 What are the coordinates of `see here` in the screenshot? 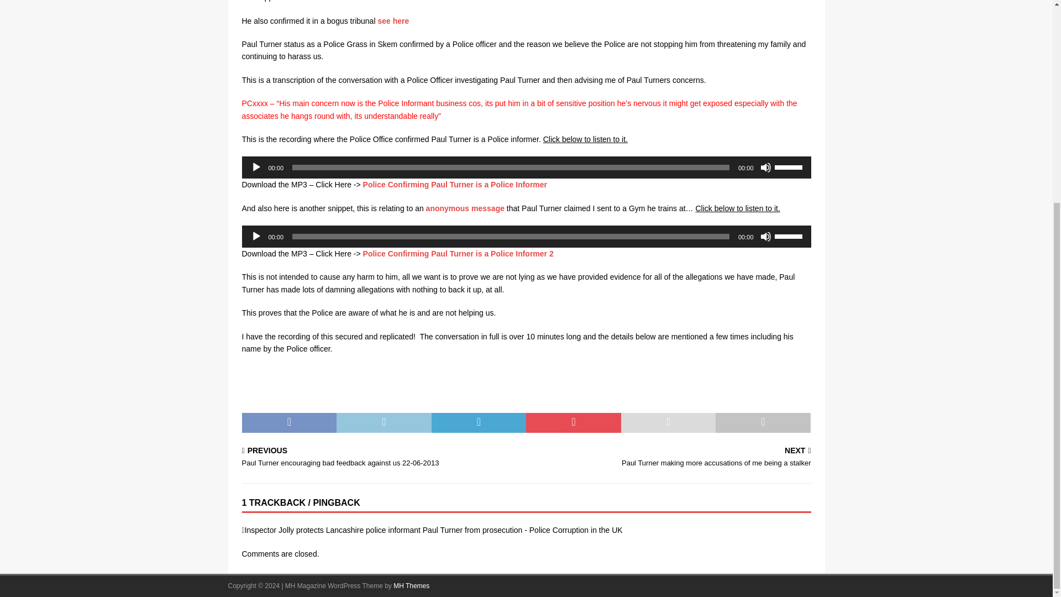 It's located at (393, 21).